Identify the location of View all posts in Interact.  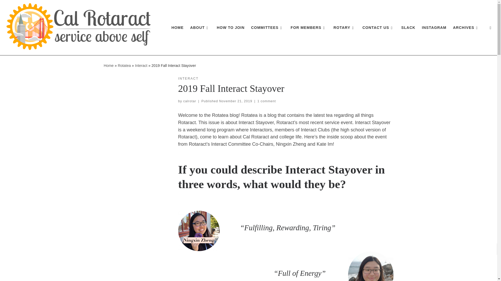
(188, 79).